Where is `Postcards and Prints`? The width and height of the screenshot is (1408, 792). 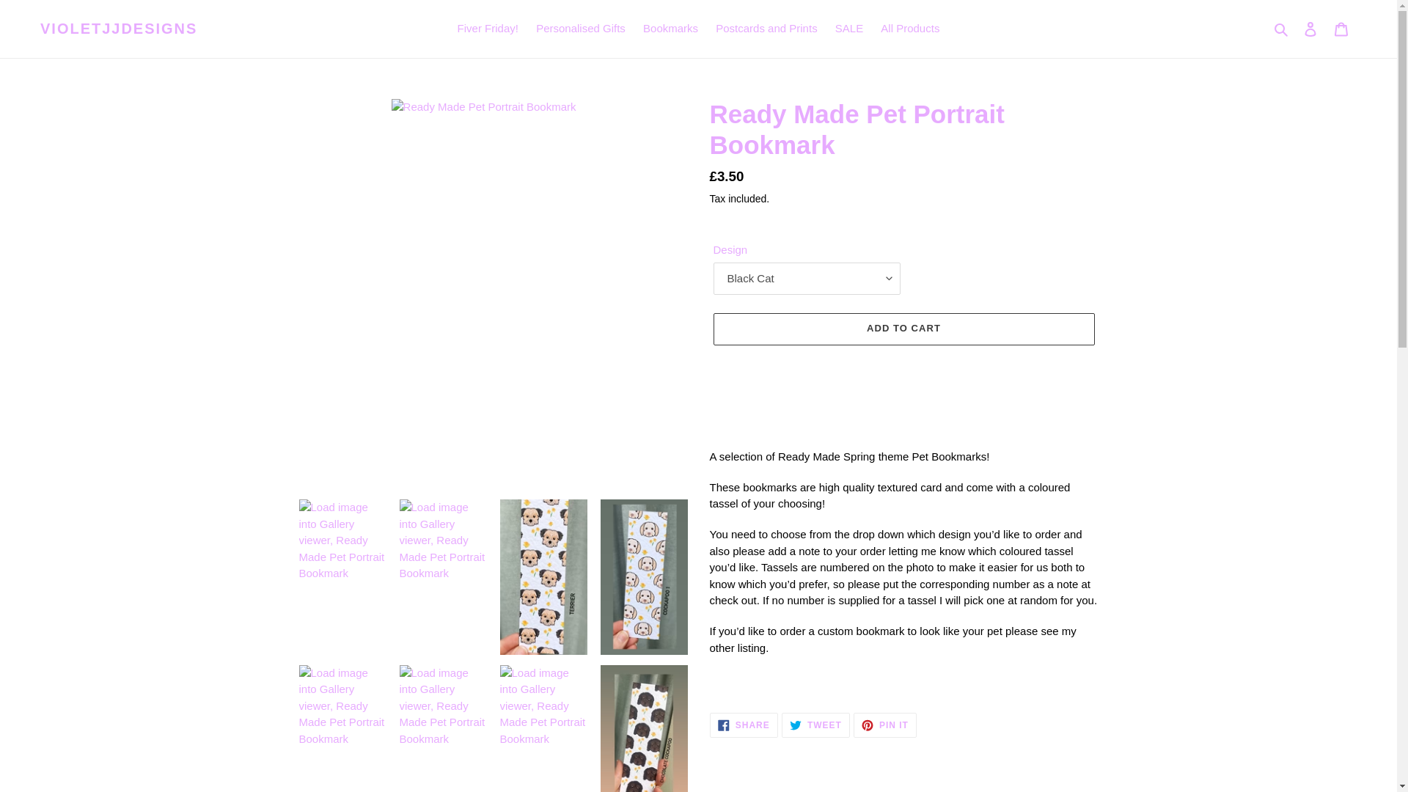 Postcards and Prints is located at coordinates (909, 29).